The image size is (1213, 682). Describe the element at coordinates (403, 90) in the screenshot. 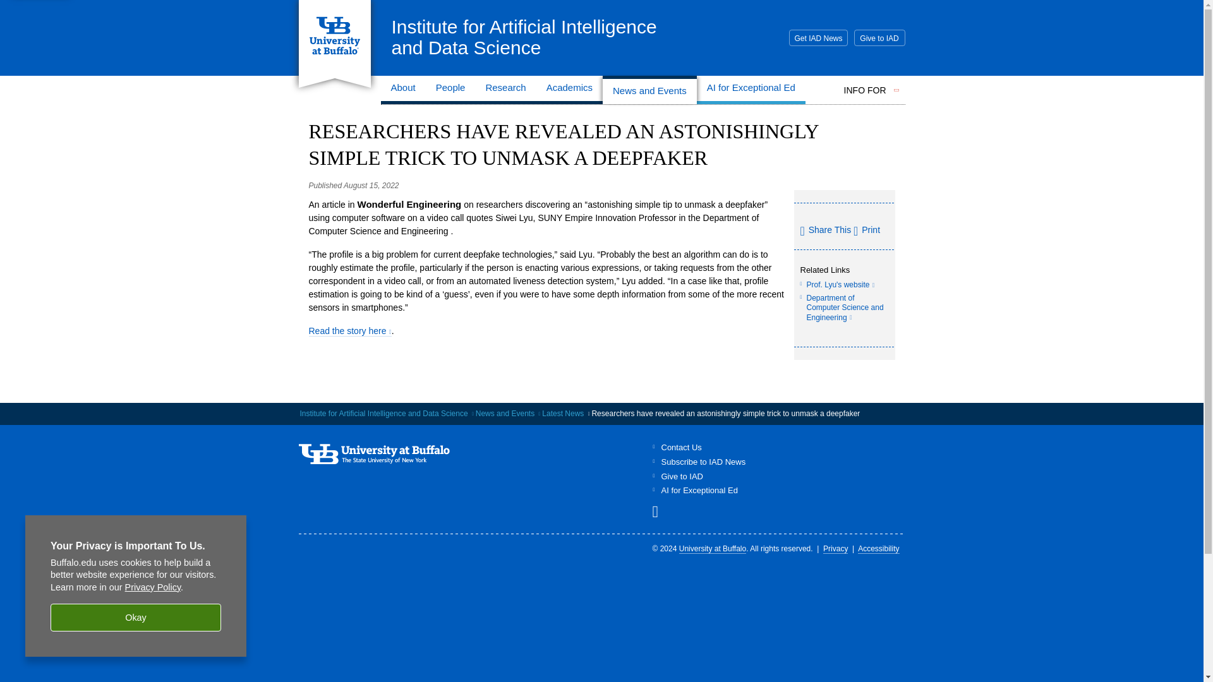

I see `About` at that location.